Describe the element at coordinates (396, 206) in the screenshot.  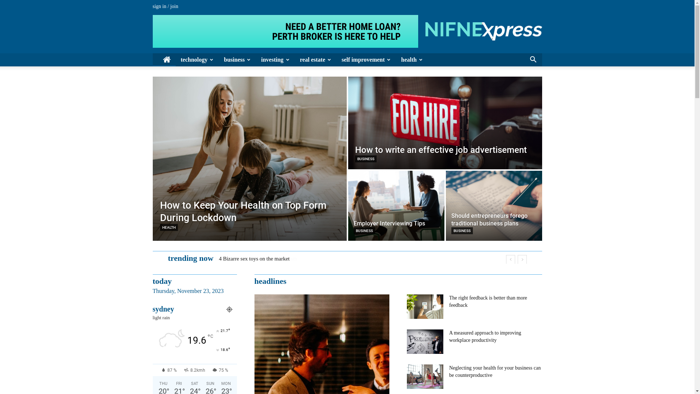
I see `Employer Interviewing Tips` at that location.